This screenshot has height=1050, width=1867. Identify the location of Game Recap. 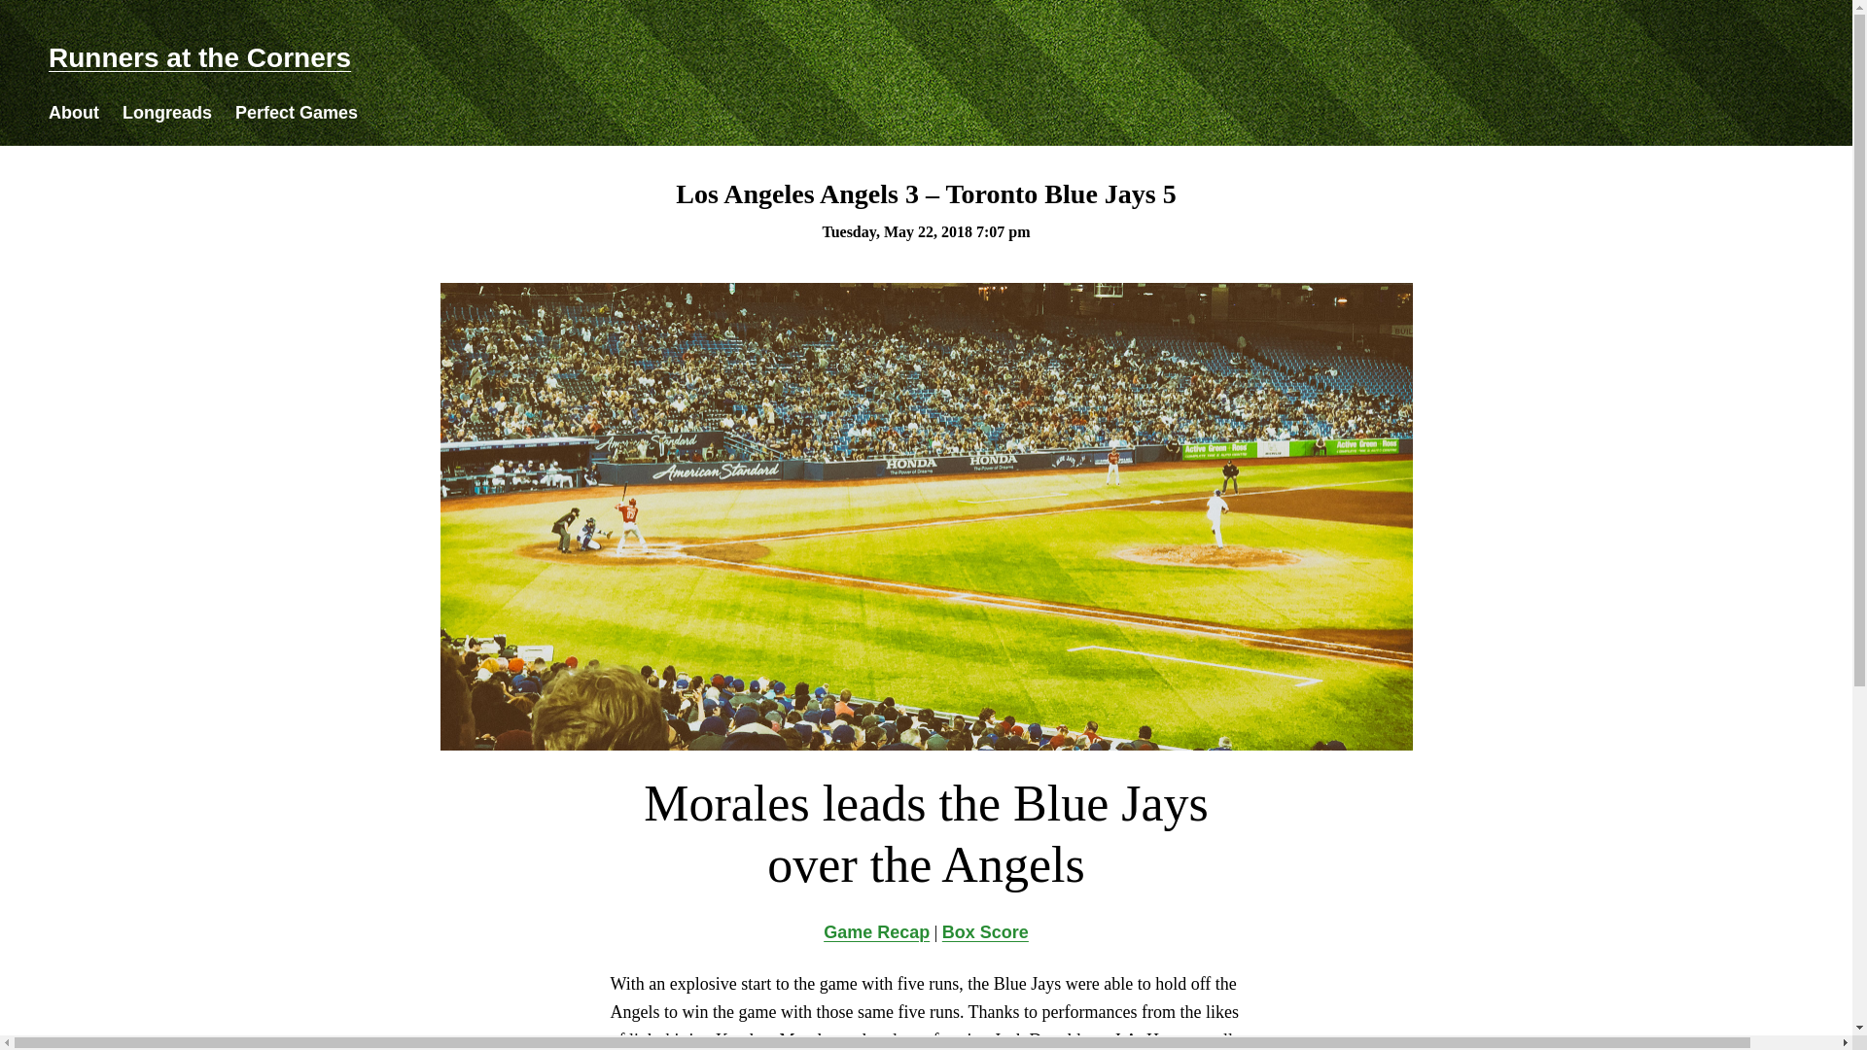
(876, 931).